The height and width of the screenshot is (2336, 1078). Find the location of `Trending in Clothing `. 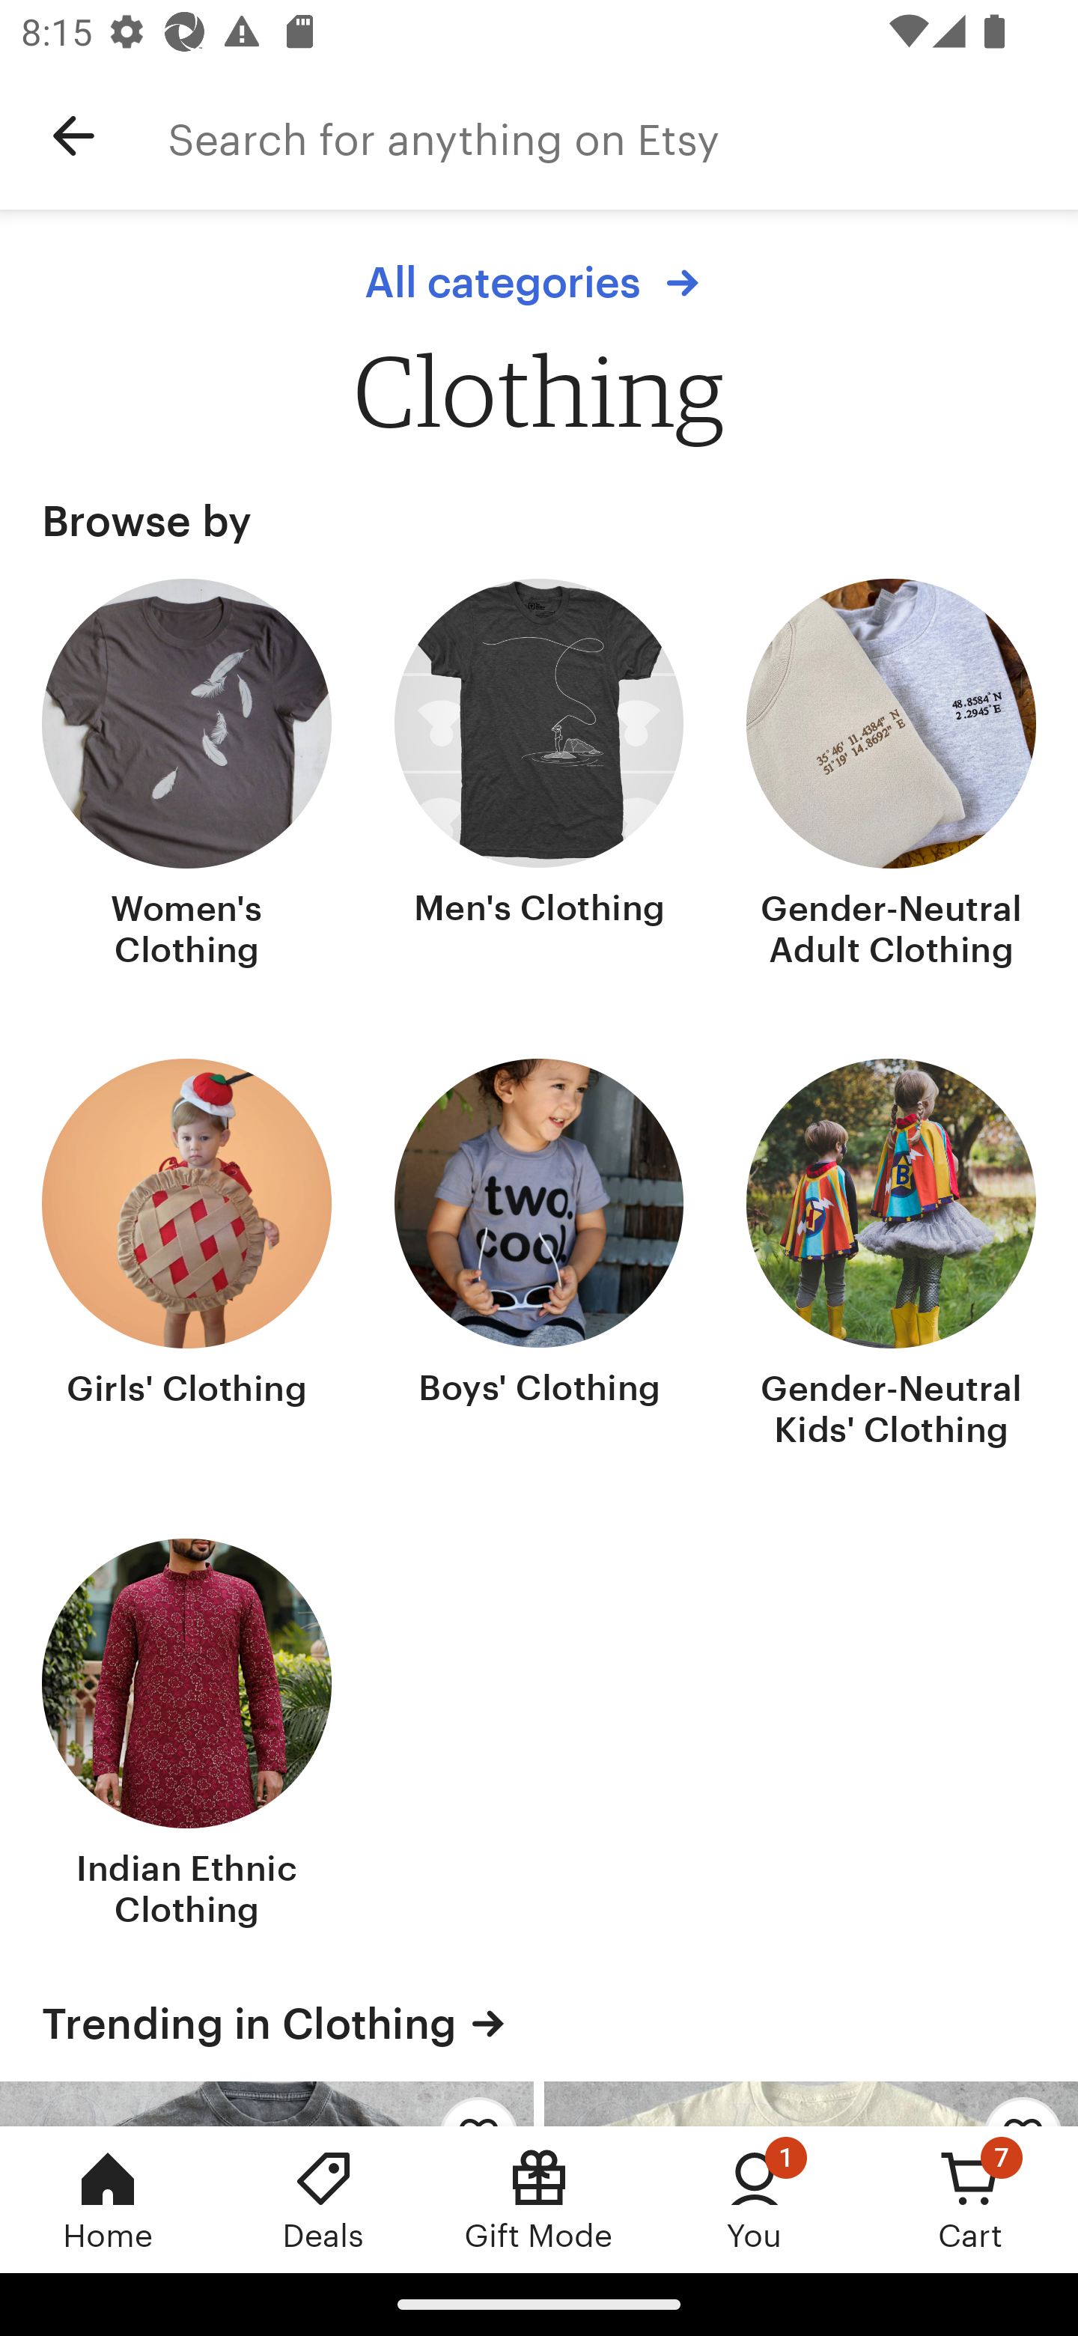

Trending in Clothing  is located at coordinates (539, 2024).